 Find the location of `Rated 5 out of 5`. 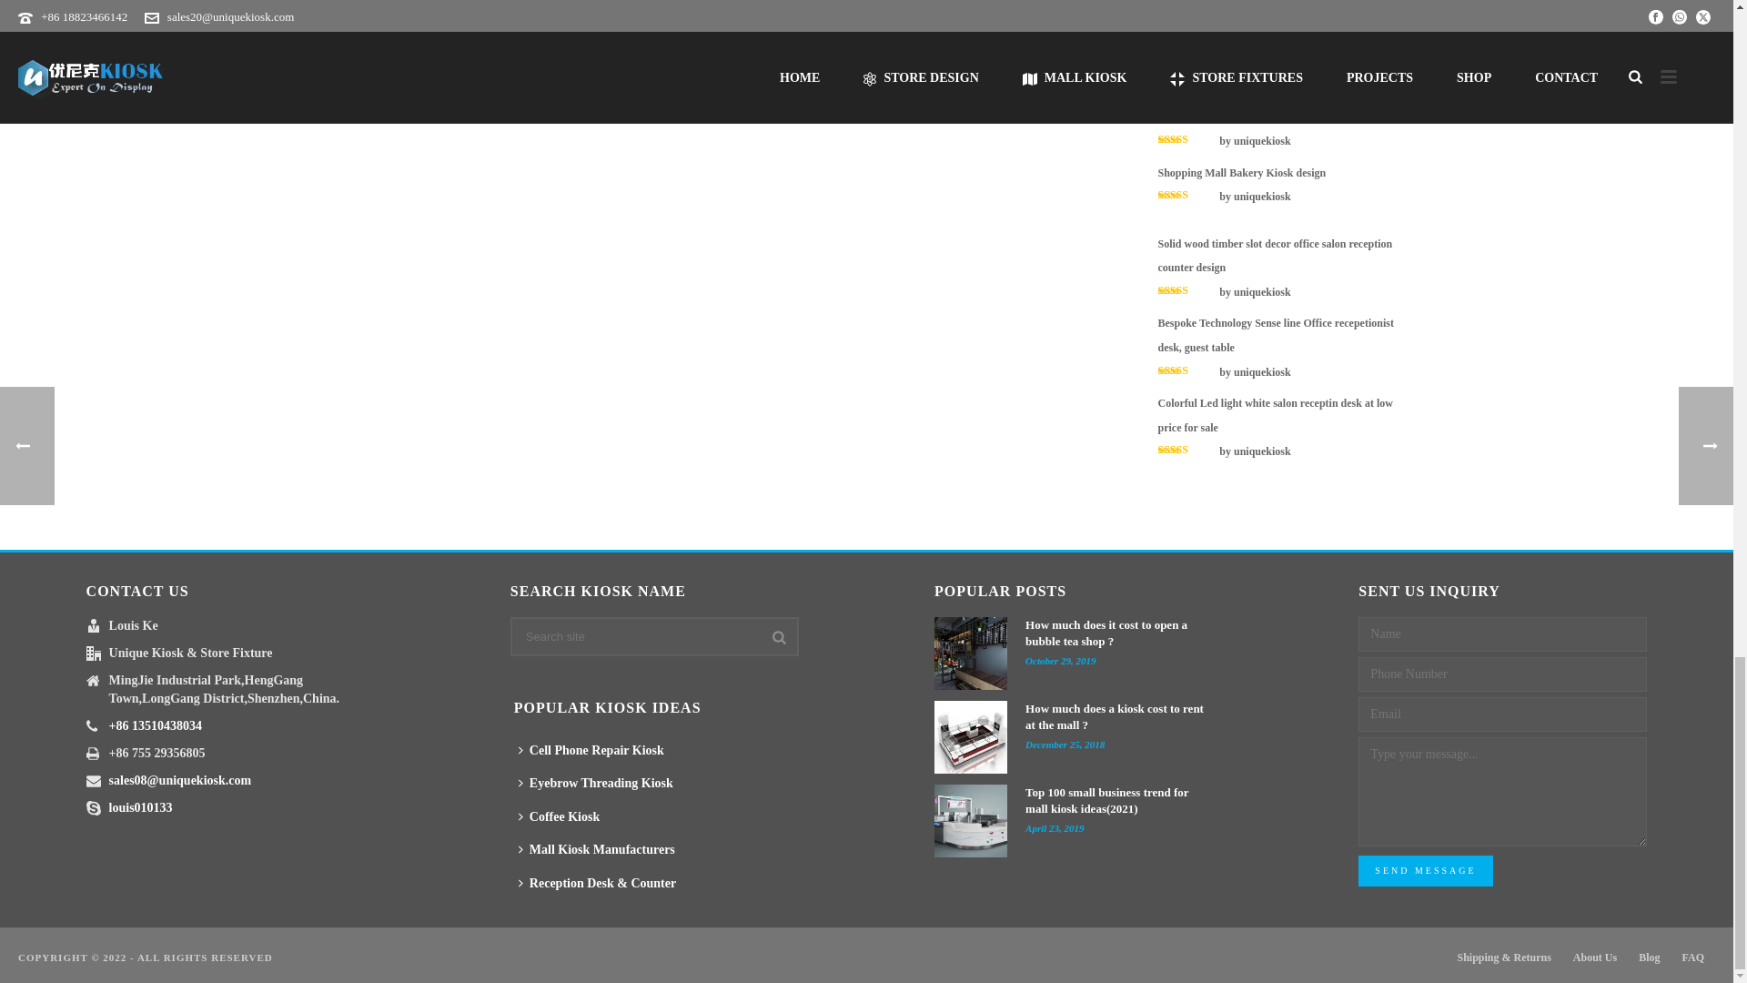

Rated 5 out of 5 is located at coordinates (1187, 195).